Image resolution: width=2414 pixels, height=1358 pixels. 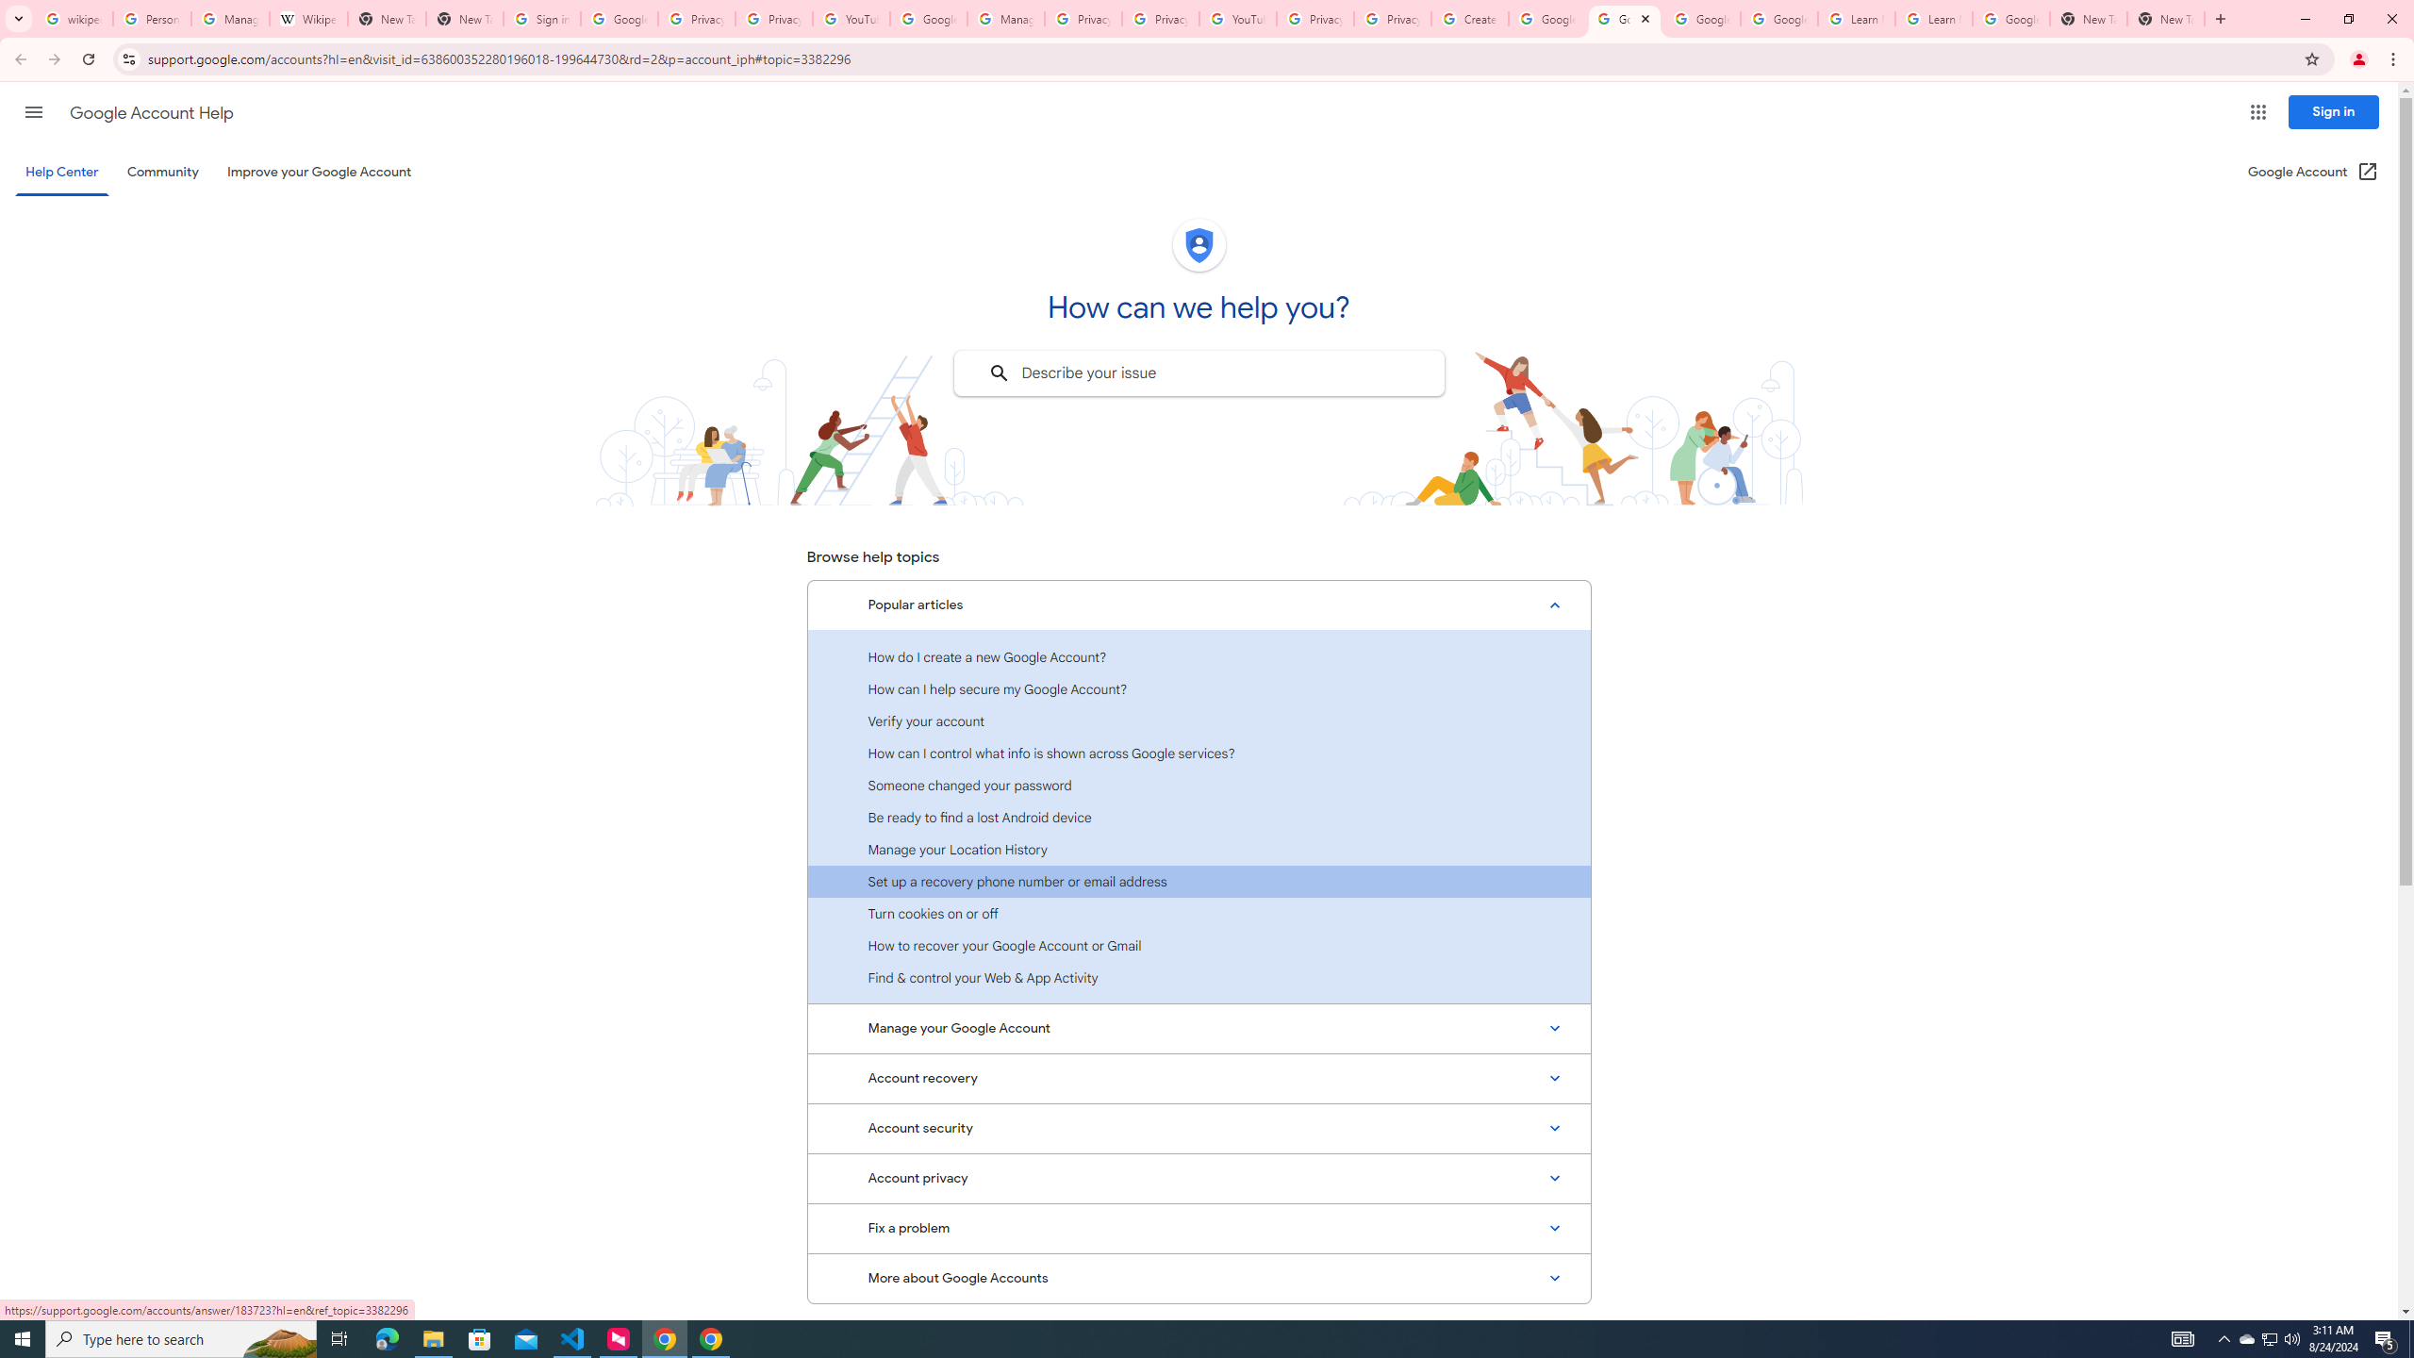 I want to click on Google Drive: Sign-in, so click(x=619, y=19).